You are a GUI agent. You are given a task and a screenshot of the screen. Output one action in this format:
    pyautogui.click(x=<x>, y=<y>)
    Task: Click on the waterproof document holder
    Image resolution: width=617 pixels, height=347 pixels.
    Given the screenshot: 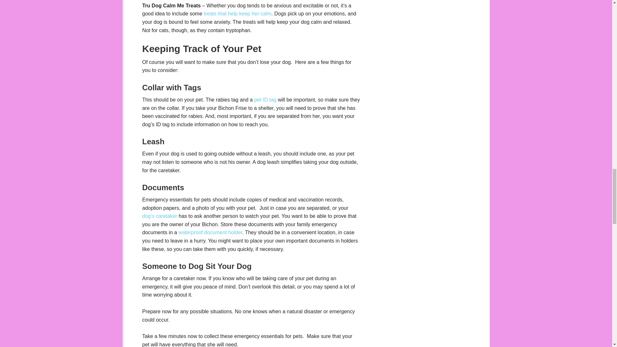 What is the action you would take?
    pyautogui.click(x=210, y=232)
    